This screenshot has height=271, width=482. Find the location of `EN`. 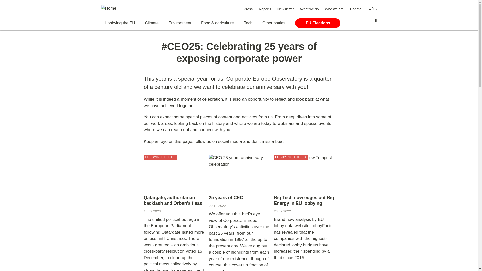

EN is located at coordinates (373, 8).